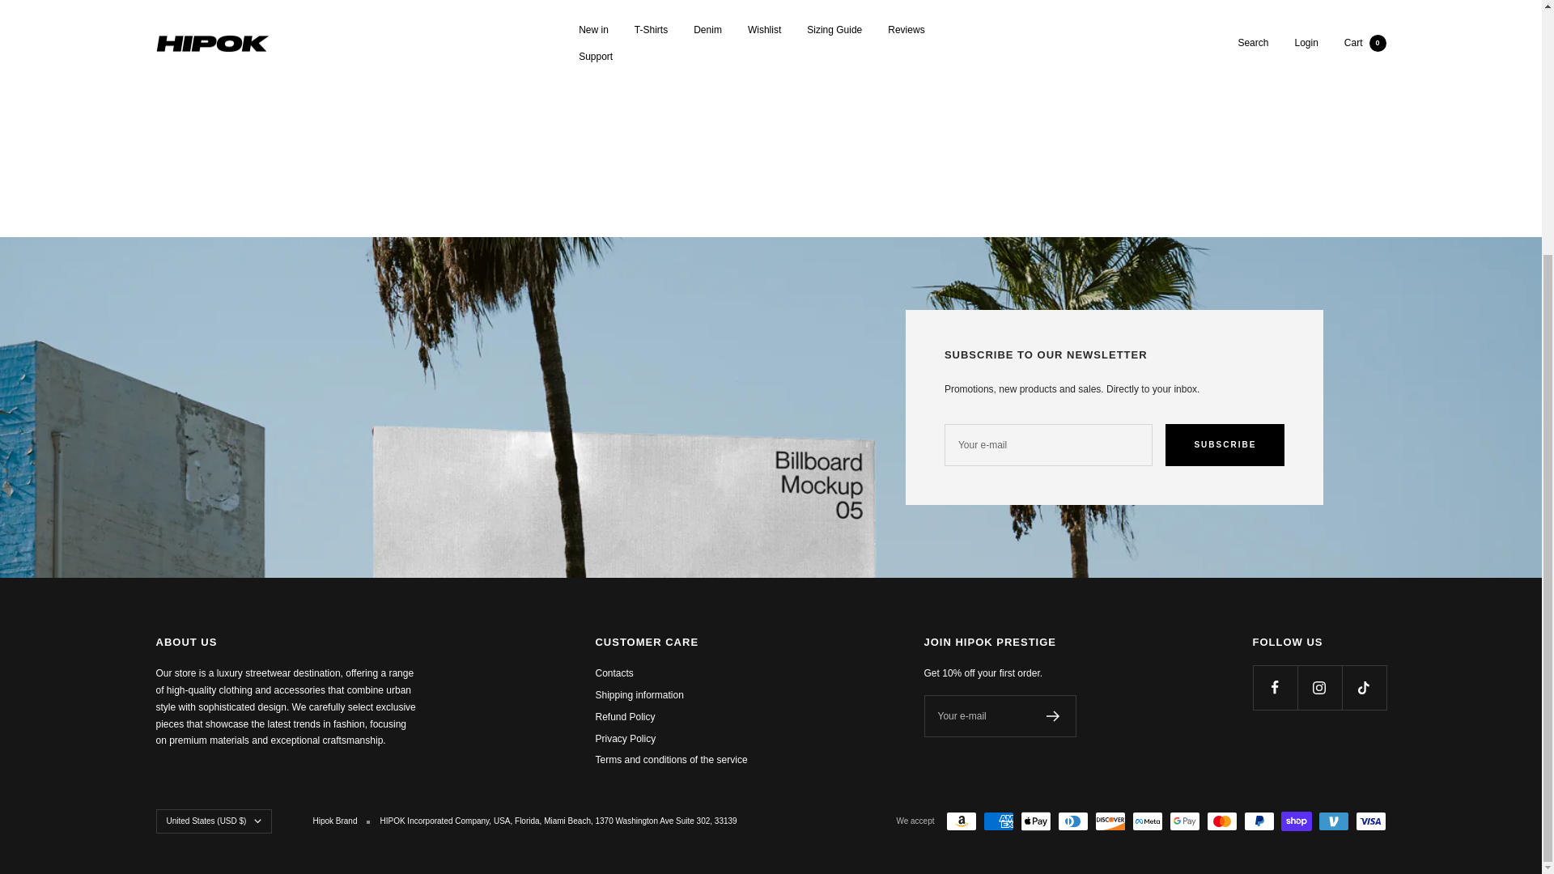  What do you see at coordinates (214, 487) in the screenshot?
I see `AF` at bounding box center [214, 487].